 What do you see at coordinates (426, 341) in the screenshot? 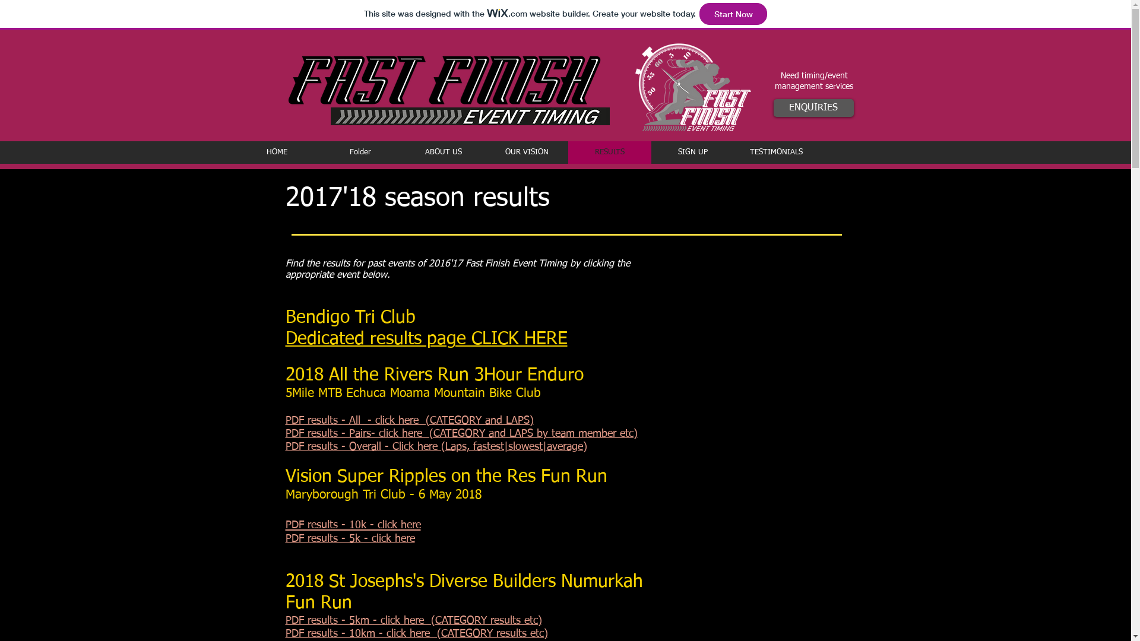
I see `Dedicated results page CLICK HERE` at bounding box center [426, 341].